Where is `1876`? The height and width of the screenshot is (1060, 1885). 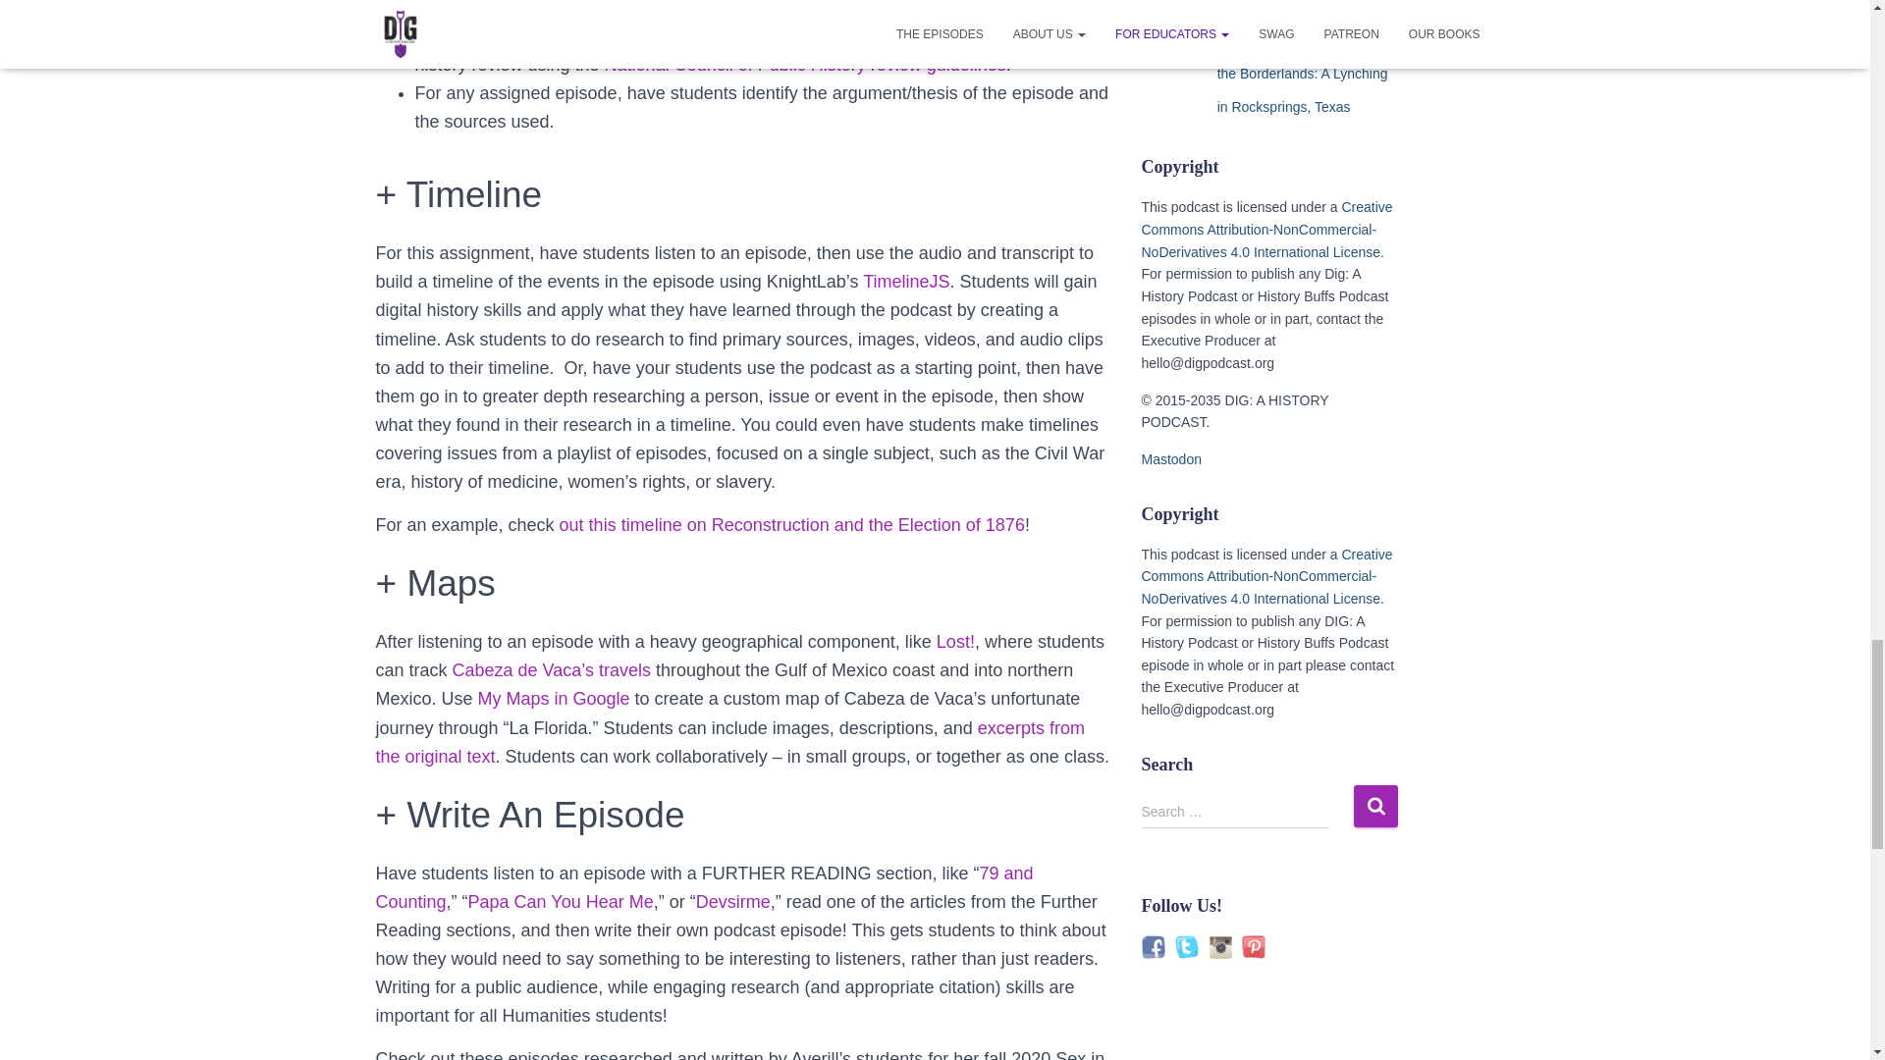 1876 is located at coordinates (1005, 524).